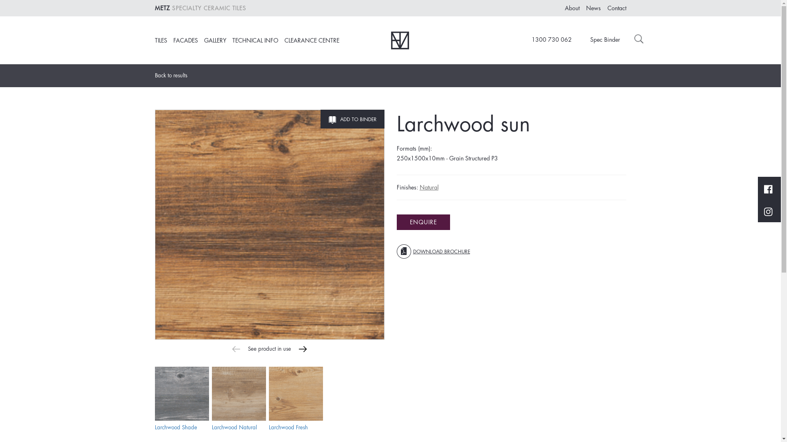 This screenshot has width=787, height=442. Describe the element at coordinates (255, 41) in the screenshot. I see `TECHNICAL INFO` at that location.